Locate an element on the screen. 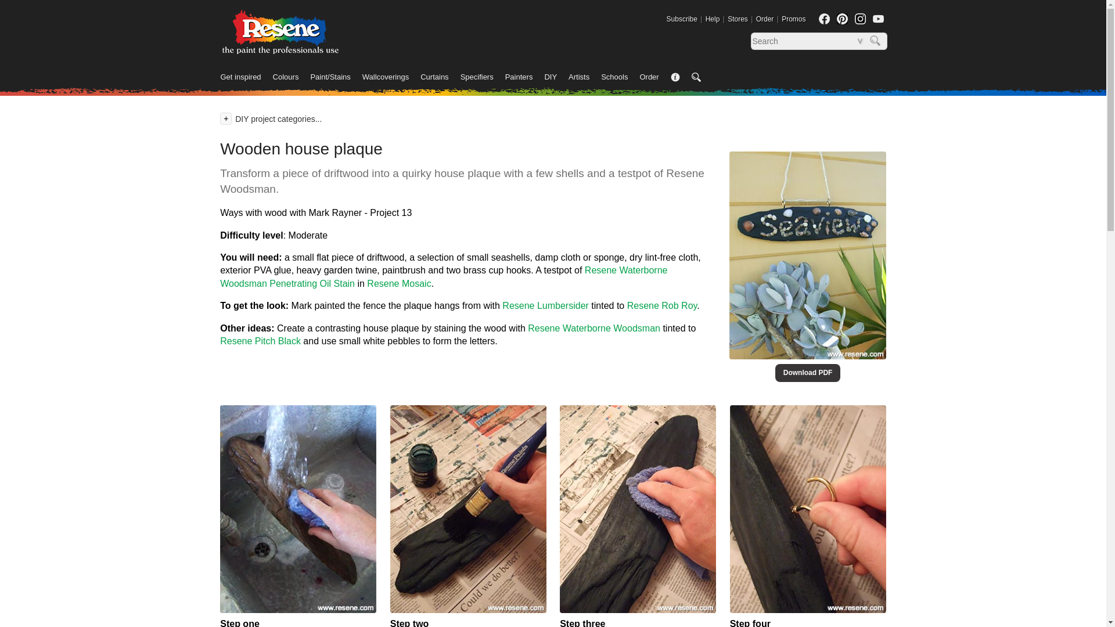  Colours is located at coordinates (292, 78).